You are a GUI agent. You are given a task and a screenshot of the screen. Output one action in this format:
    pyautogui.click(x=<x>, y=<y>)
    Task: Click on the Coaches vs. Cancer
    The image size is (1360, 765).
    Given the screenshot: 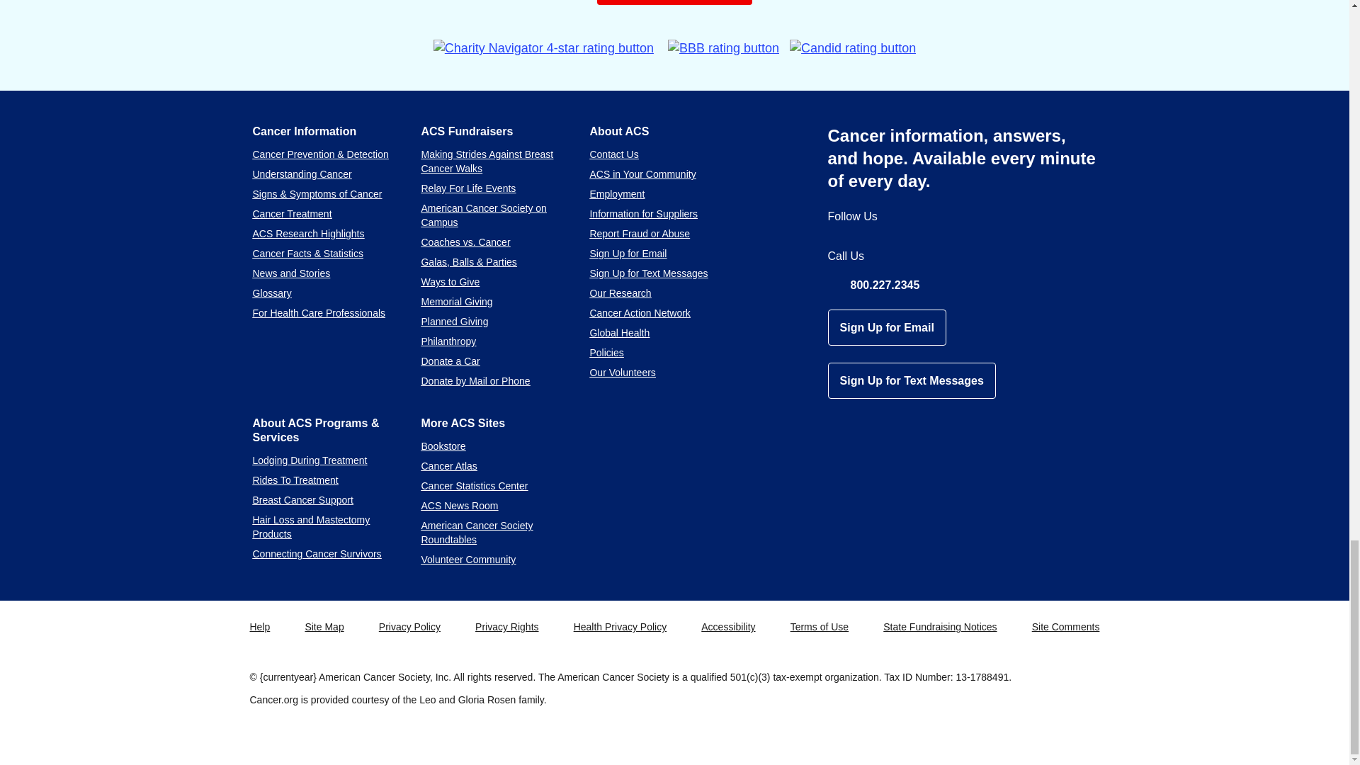 What is the action you would take?
    pyautogui.click(x=465, y=242)
    